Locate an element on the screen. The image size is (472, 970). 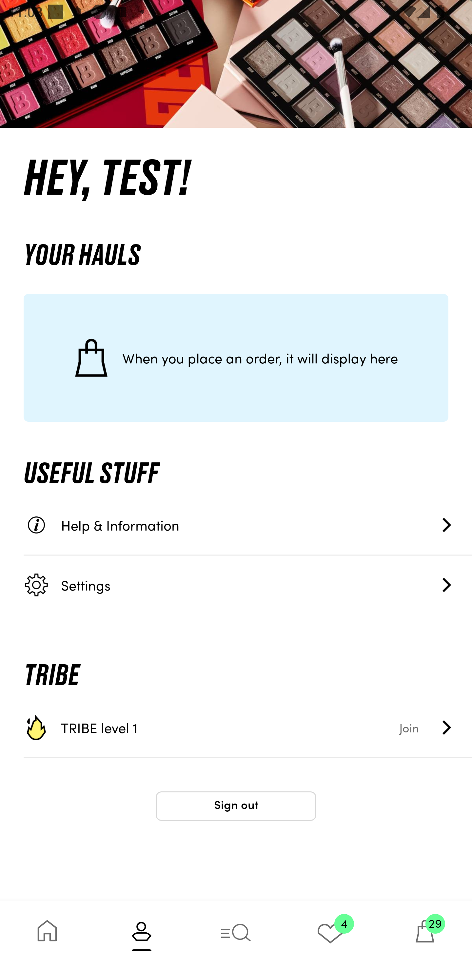
TRIBE level 1 Join is located at coordinates (248, 727).